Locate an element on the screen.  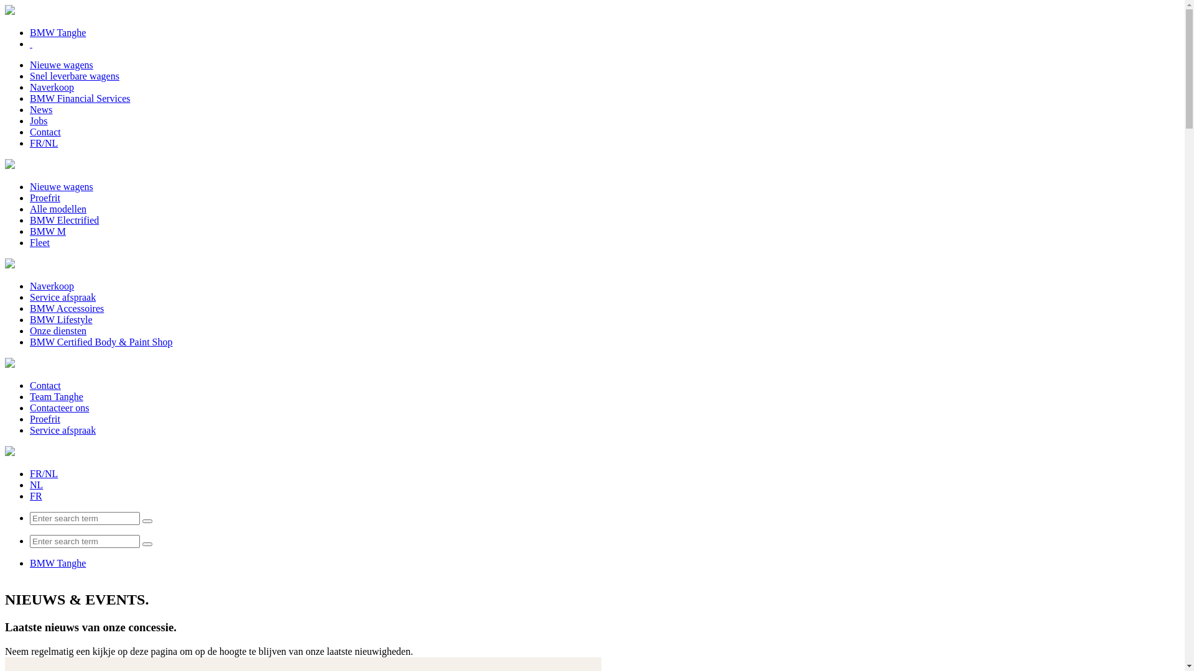
Fleet is located at coordinates (40, 242).